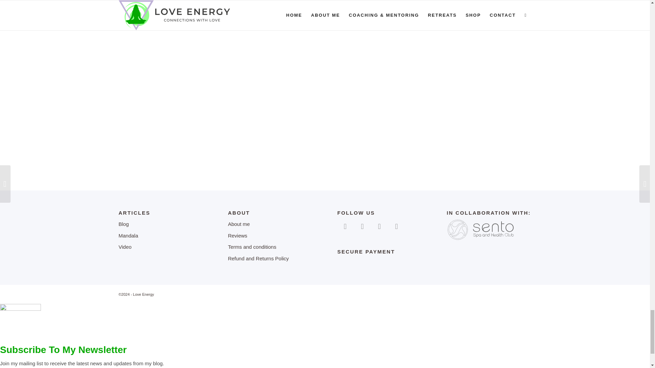  Describe the element at coordinates (270, 236) in the screenshot. I see `Reviews` at that location.